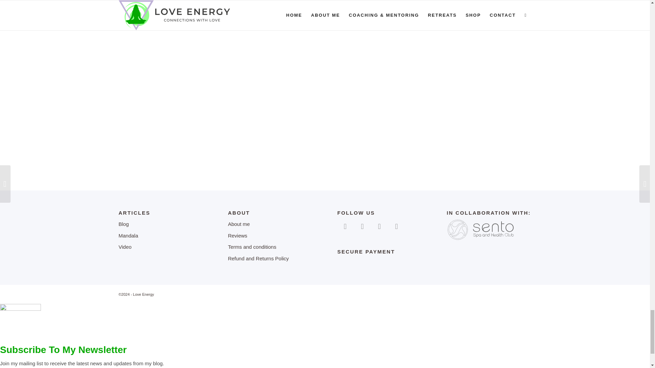  Describe the element at coordinates (270, 236) in the screenshot. I see `Reviews` at that location.